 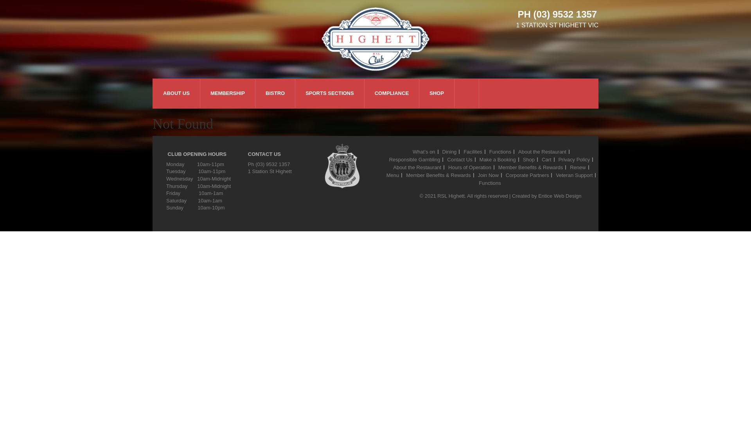 I want to click on Make a Booking, so click(x=498, y=159).